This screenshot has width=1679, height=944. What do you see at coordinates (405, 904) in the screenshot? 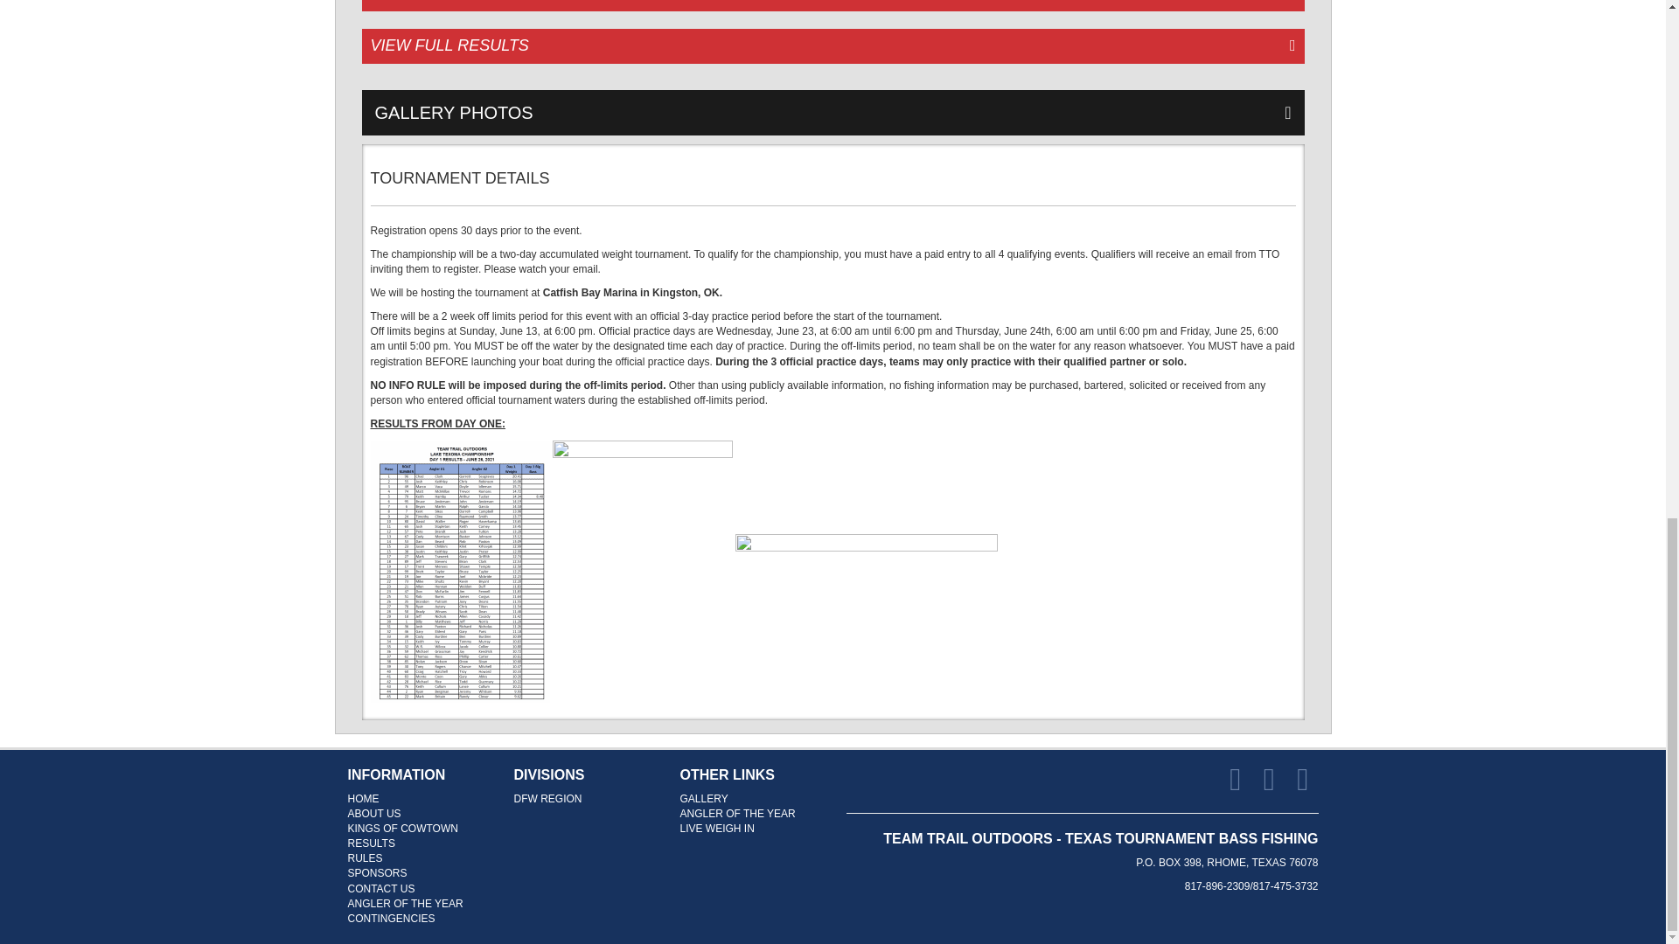
I see `ANGLER OF THE YEAR` at bounding box center [405, 904].